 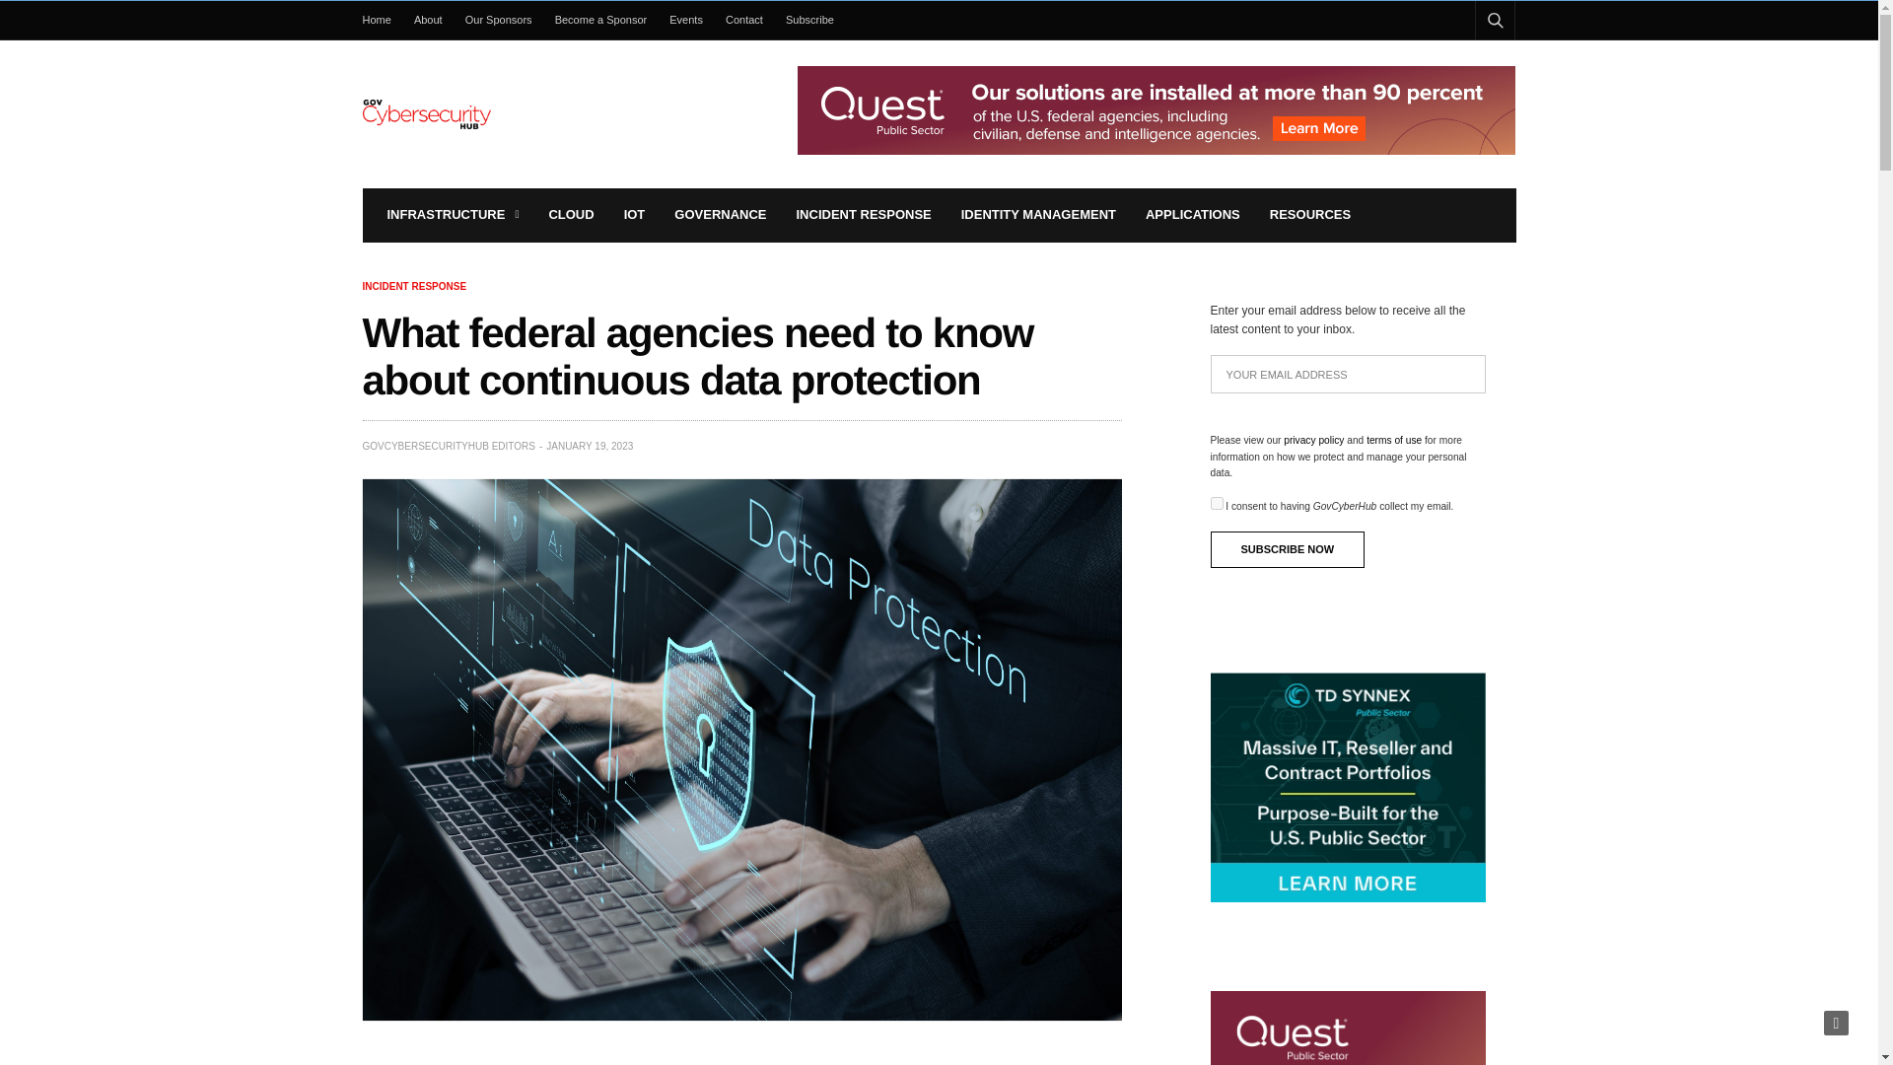 What do you see at coordinates (600, 20) in the screenshot?
I see `Become a Sponsor` at bounding box center [600, 20].